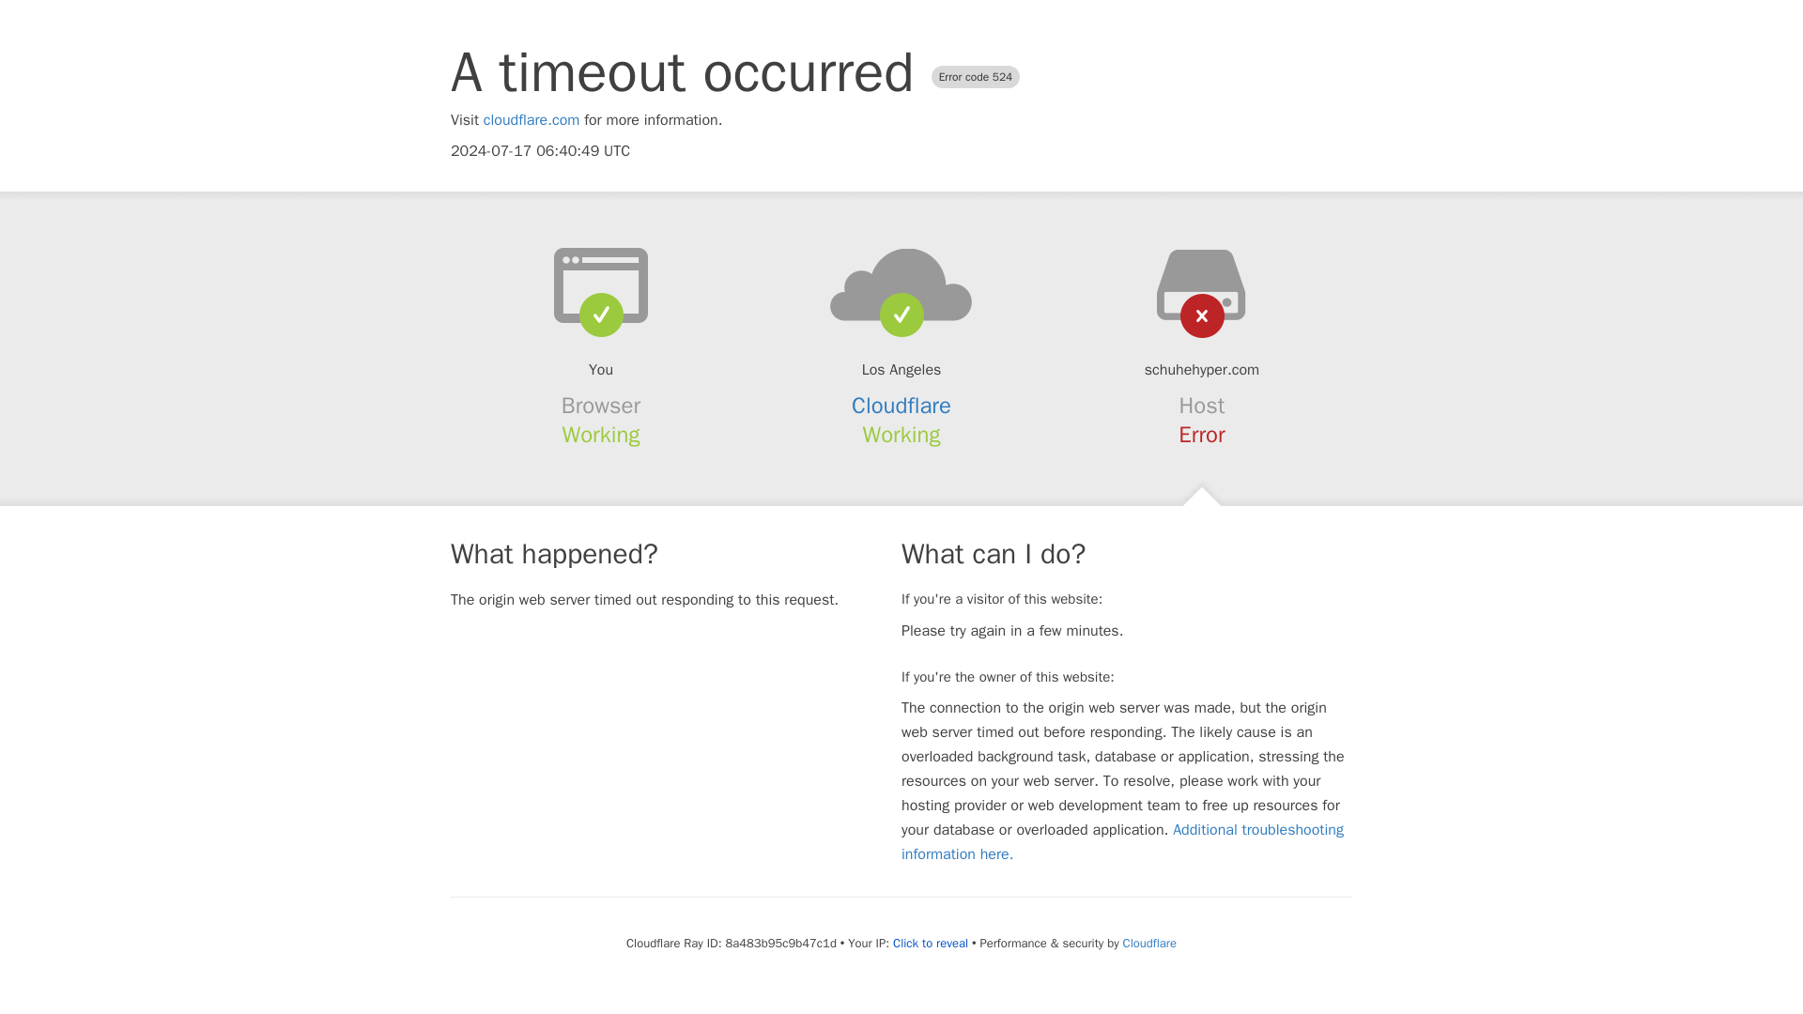  Describe the element at coordinates (1122, 841) in the screenshot. I see `Additional troubleshooting information here.` at that location.